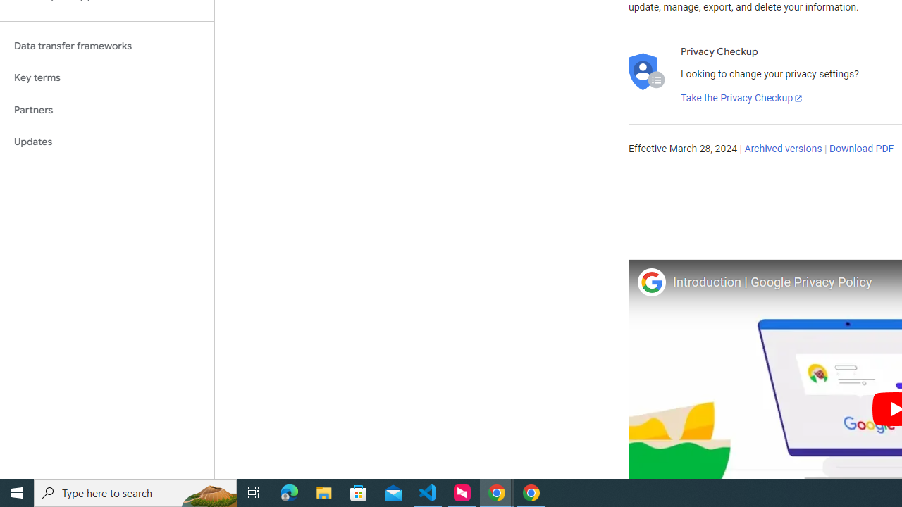  Describe the element at coordinates (107, 77) in the screenshot. I see `Key terms` at that location.